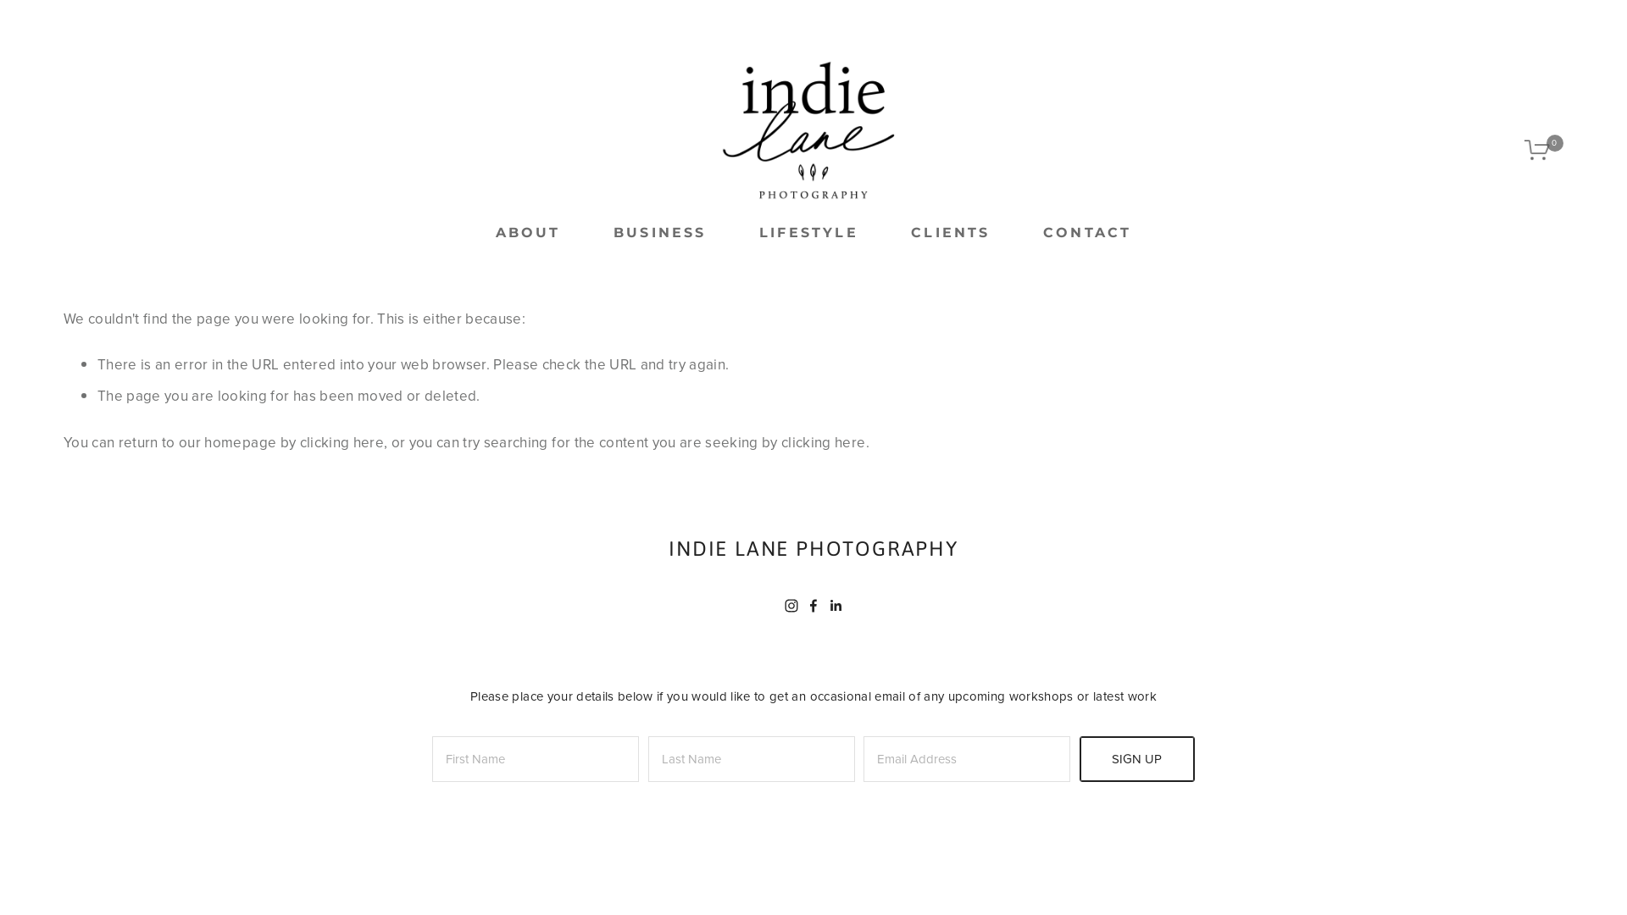 The image size is (1627, 915). Describe the element at coordinates (1087, 233) in the screenshot. I see `CONTACT` at that location.